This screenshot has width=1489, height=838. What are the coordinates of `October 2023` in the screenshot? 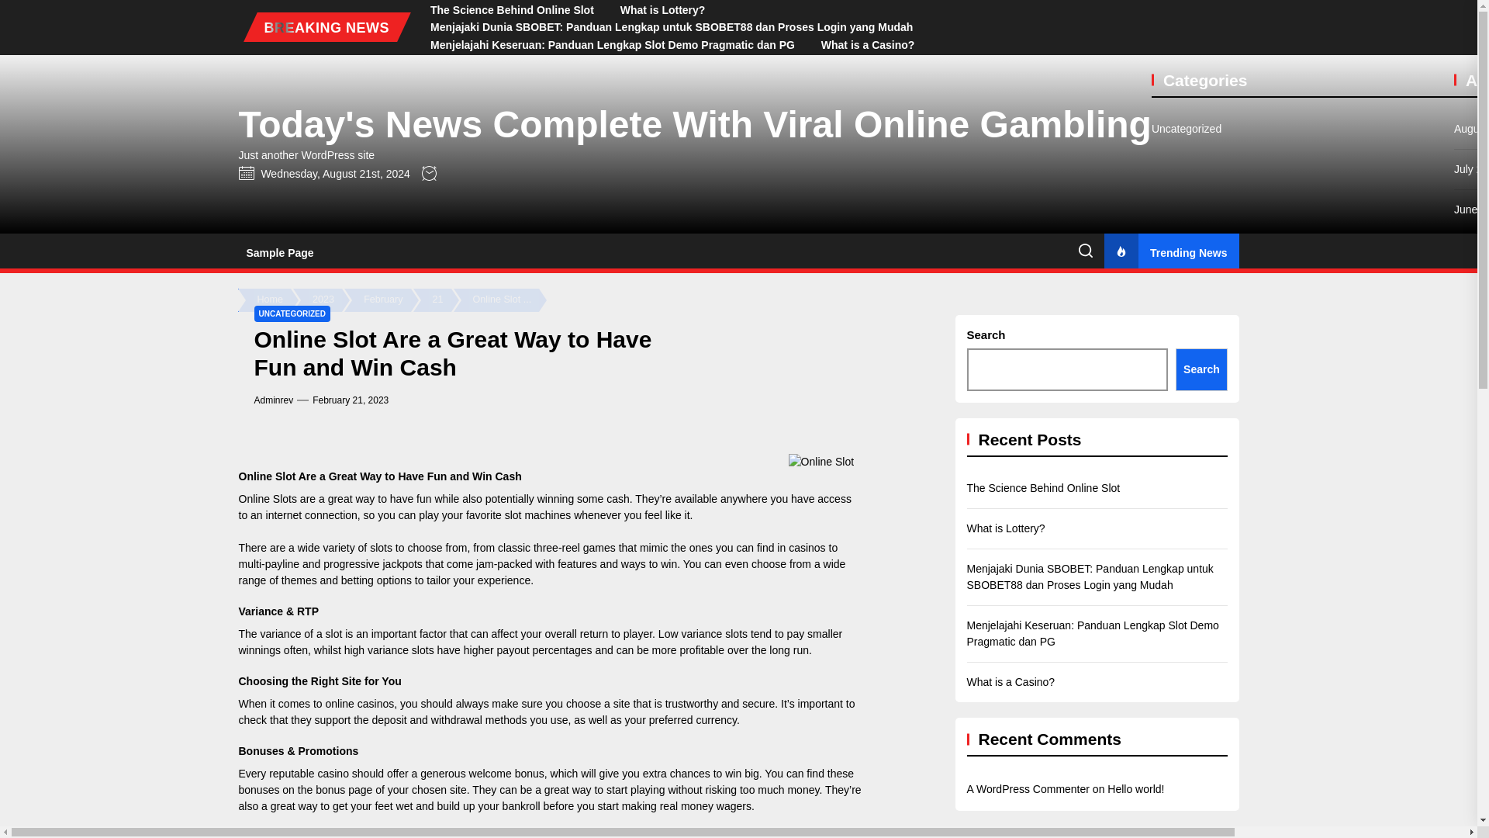 It's located at (1472, 532).